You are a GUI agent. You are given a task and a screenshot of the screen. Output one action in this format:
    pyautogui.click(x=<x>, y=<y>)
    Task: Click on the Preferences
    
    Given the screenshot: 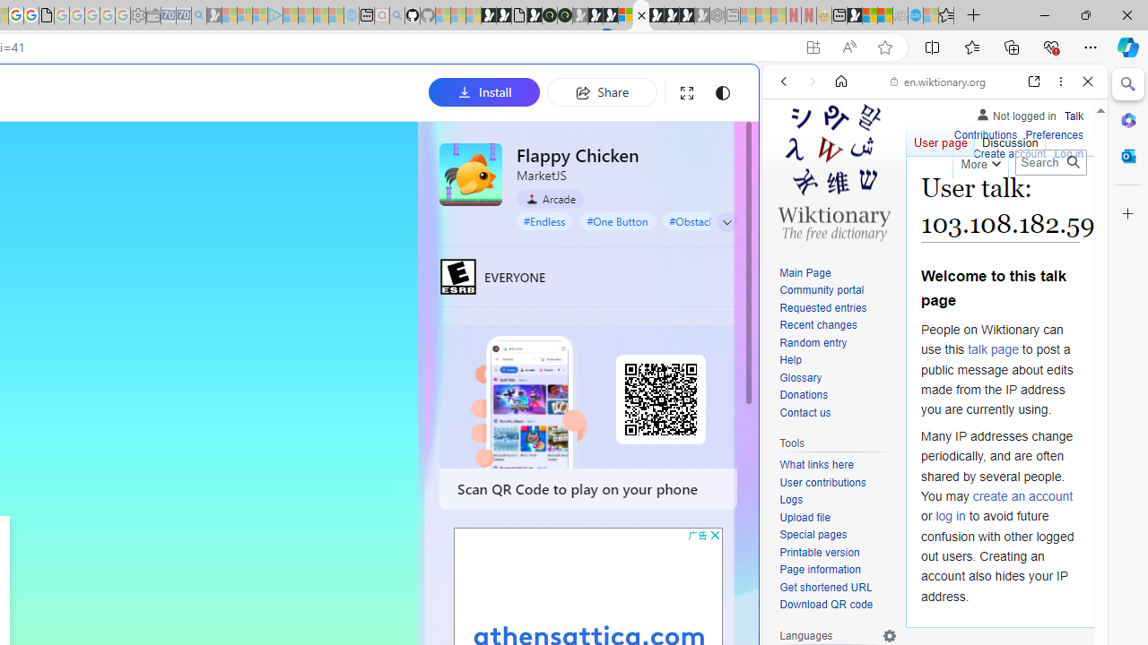 What is the action you would take?
    pyautogui.click(x=1055, y=133)
    